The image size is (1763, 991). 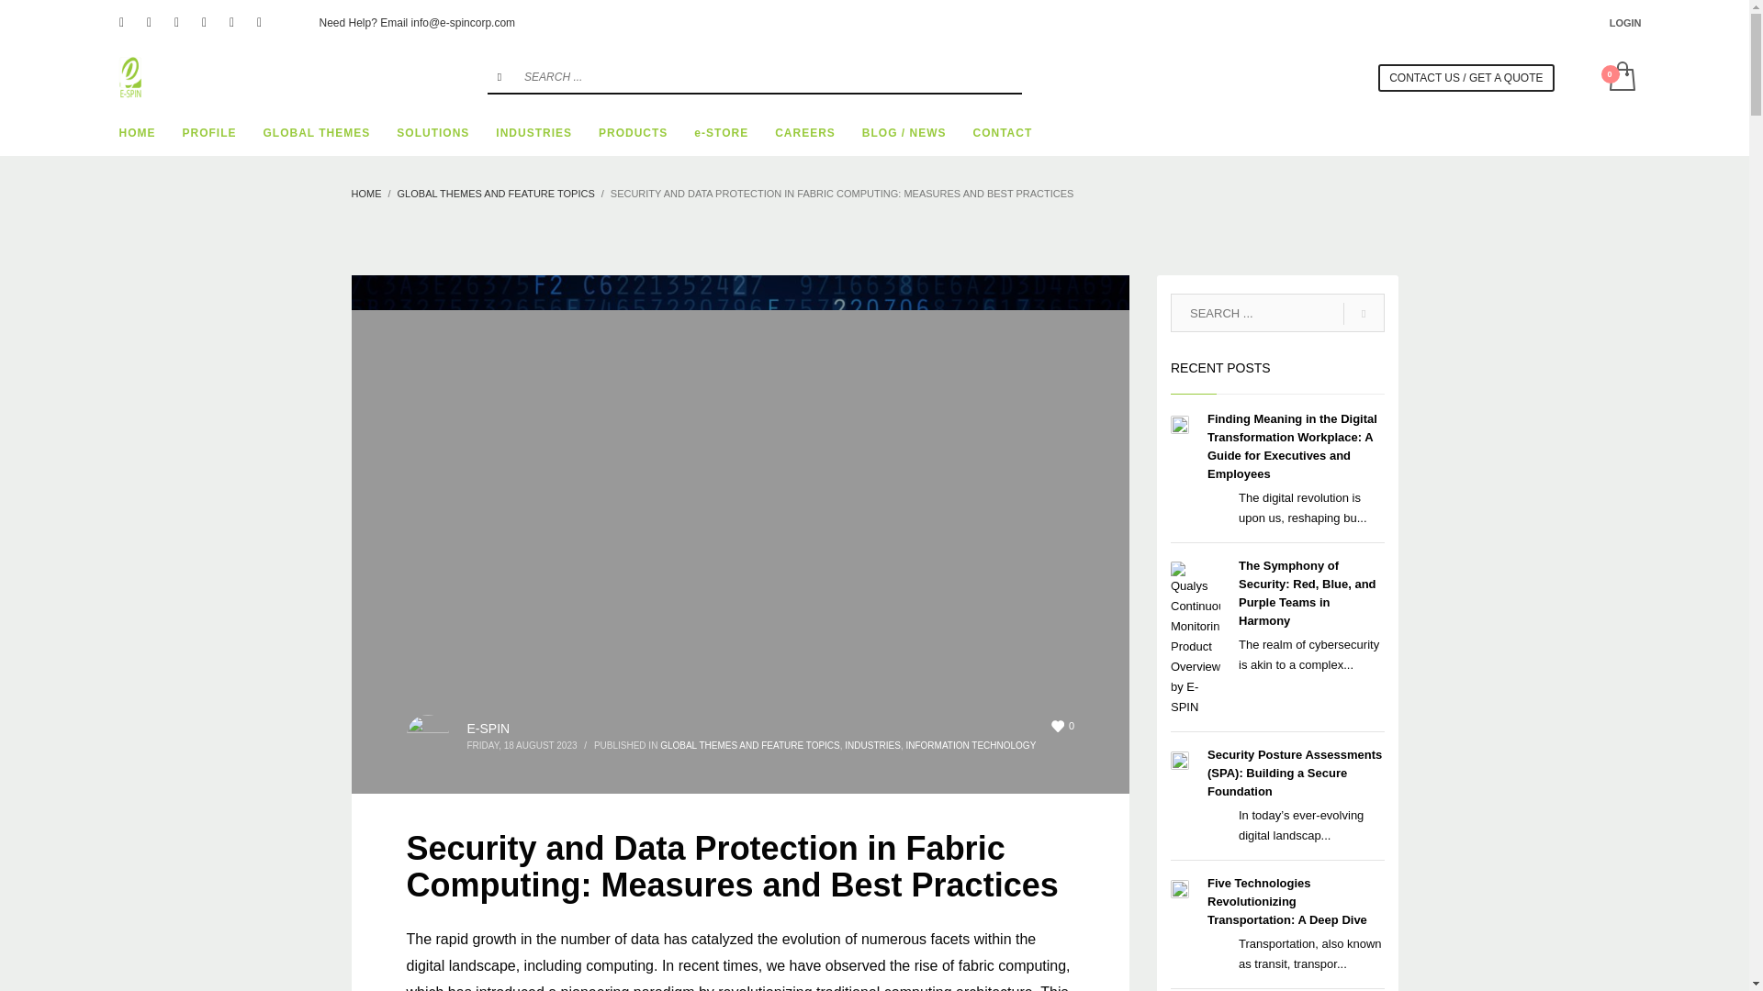 I want to click on Facebook, so click(x=121, y=22).